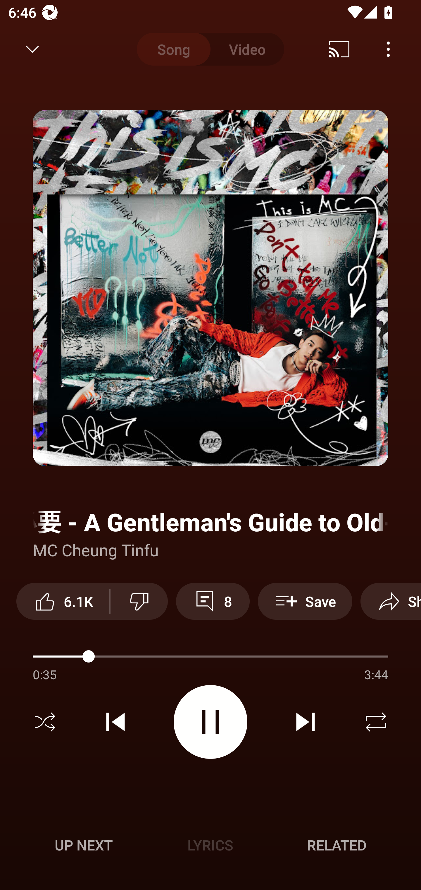  Describe the element at coordinates (139, 601) in the screenshot. I see `Dislike` at that location.